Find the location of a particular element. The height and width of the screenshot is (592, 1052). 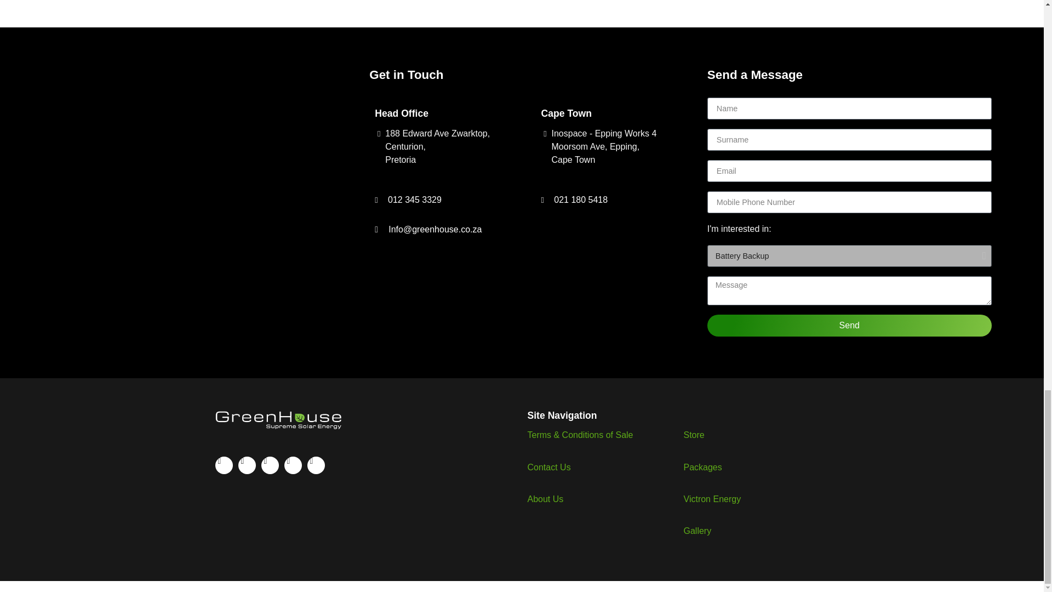

Packages is located at coordinates (702, 467).